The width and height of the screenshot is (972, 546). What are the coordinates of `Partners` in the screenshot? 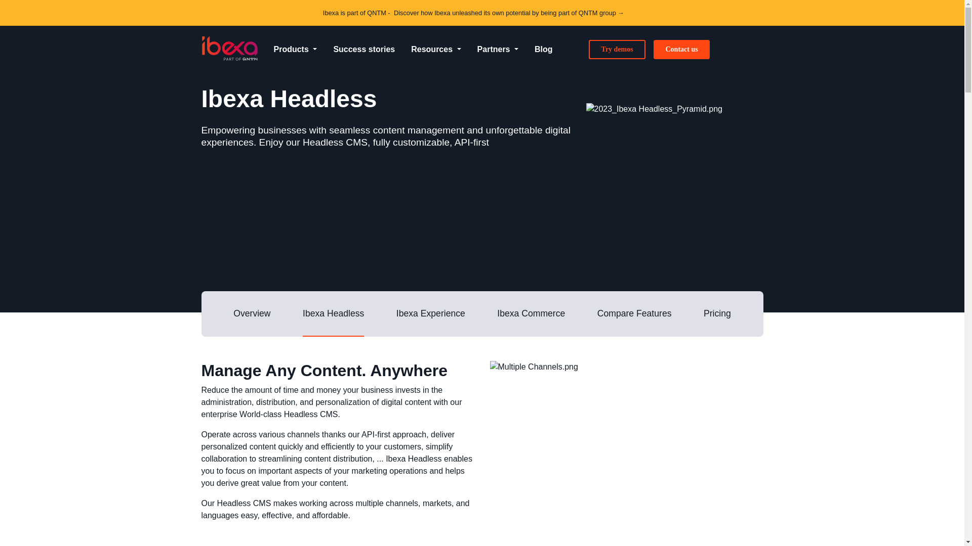 It's located at (498, 50).